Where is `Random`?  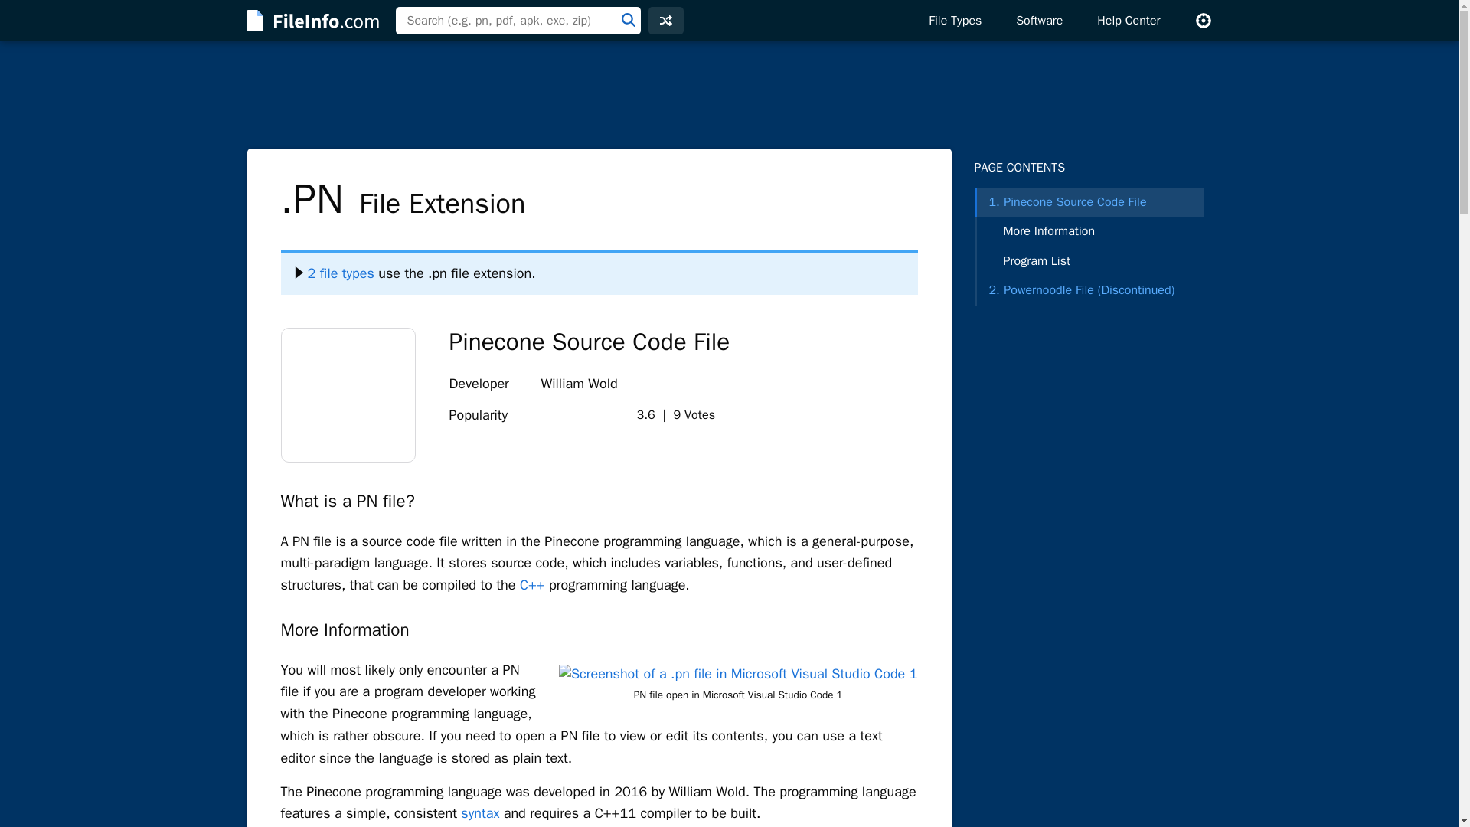 Random is located at coordinates (665, 20).